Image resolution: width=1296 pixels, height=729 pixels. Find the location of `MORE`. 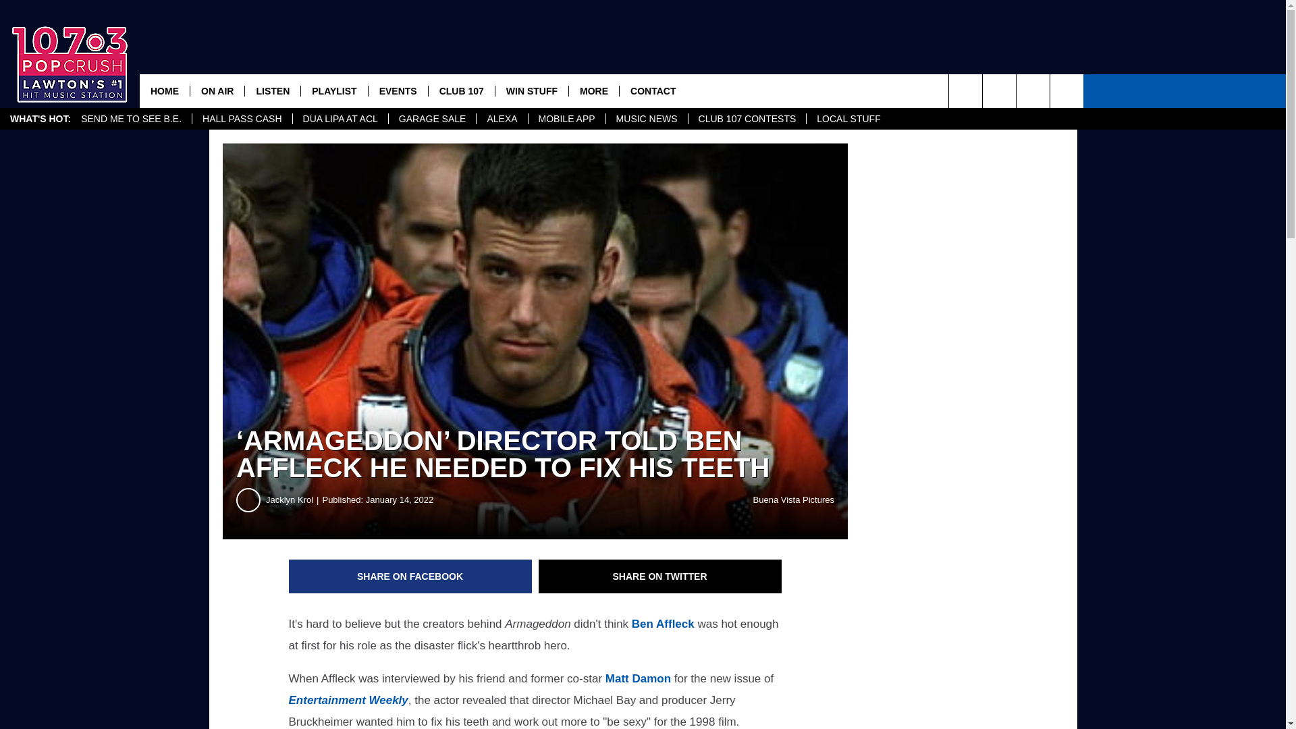

MORE is located at coordinates (594, 90).